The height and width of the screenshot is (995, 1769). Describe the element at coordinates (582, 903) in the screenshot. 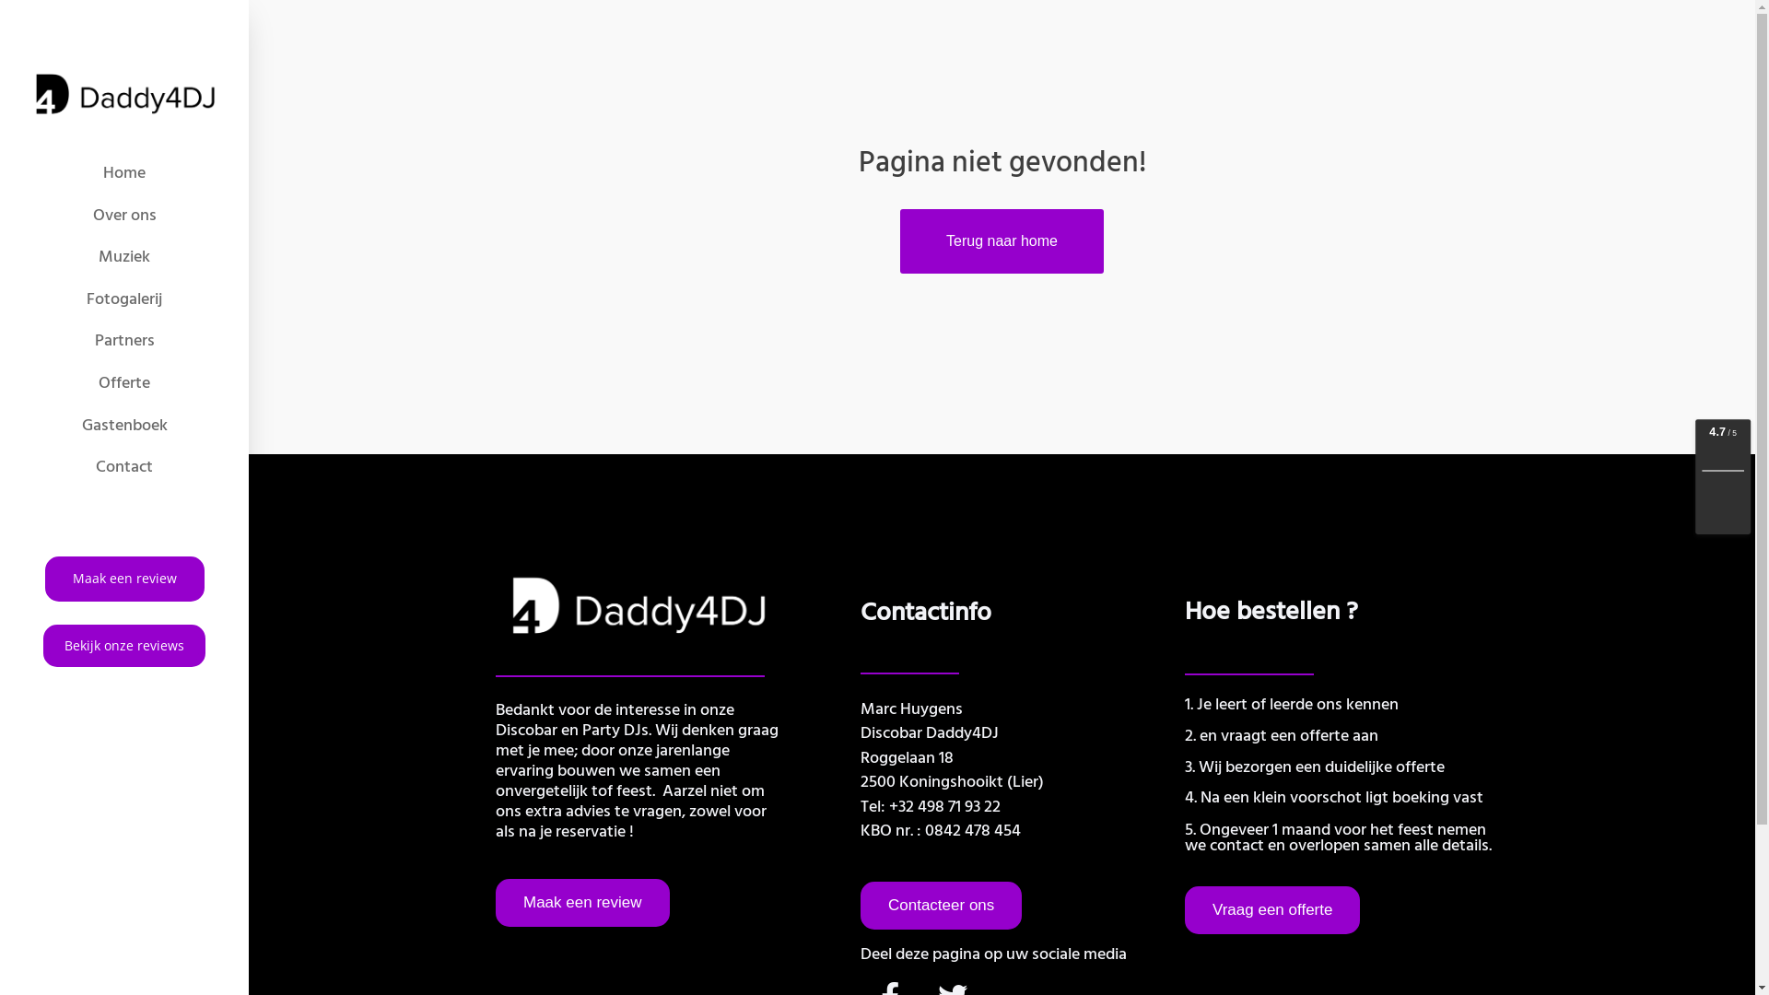

I see `Maak een review` at that location.